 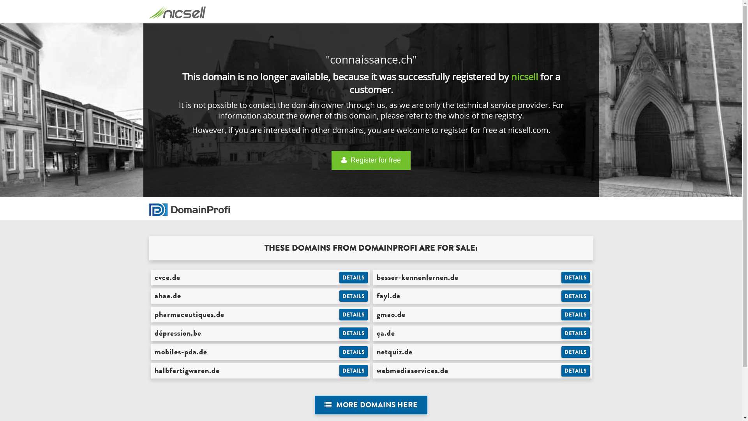 What do you see at coordinates (371, 161) in the screenshot?
I see `  Register for free` at bounding box center [371, 161].